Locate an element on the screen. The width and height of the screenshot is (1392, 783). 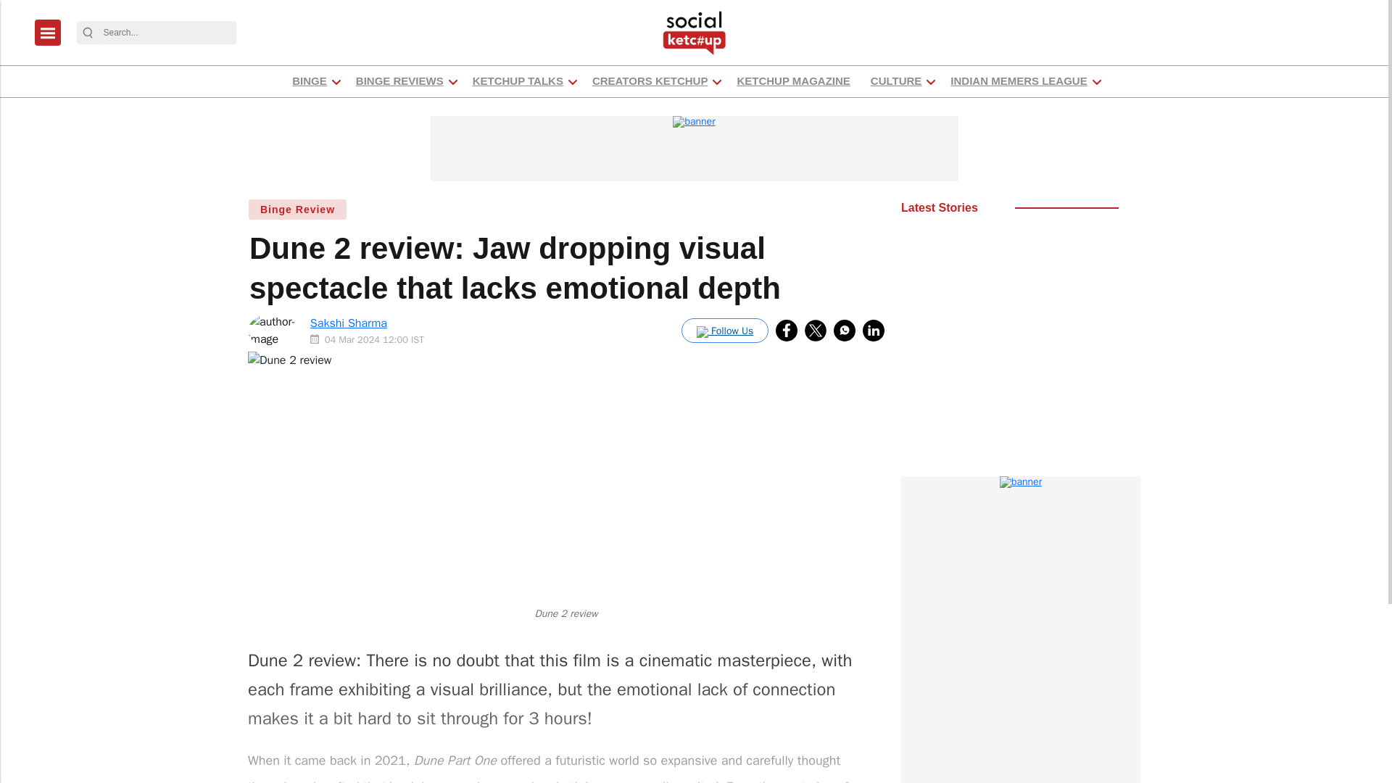
KETCHUP TALKS is located at coordinates (518, 81).